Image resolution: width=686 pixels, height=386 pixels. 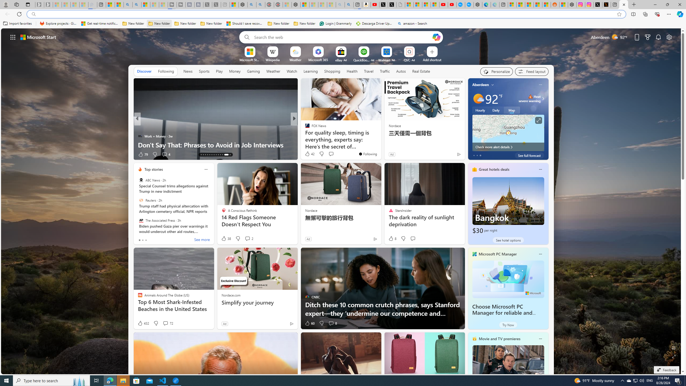 What do you see at coordinates (141, 180) in the screenshot?
I see `ABC News` at bounding box center [141, 180].